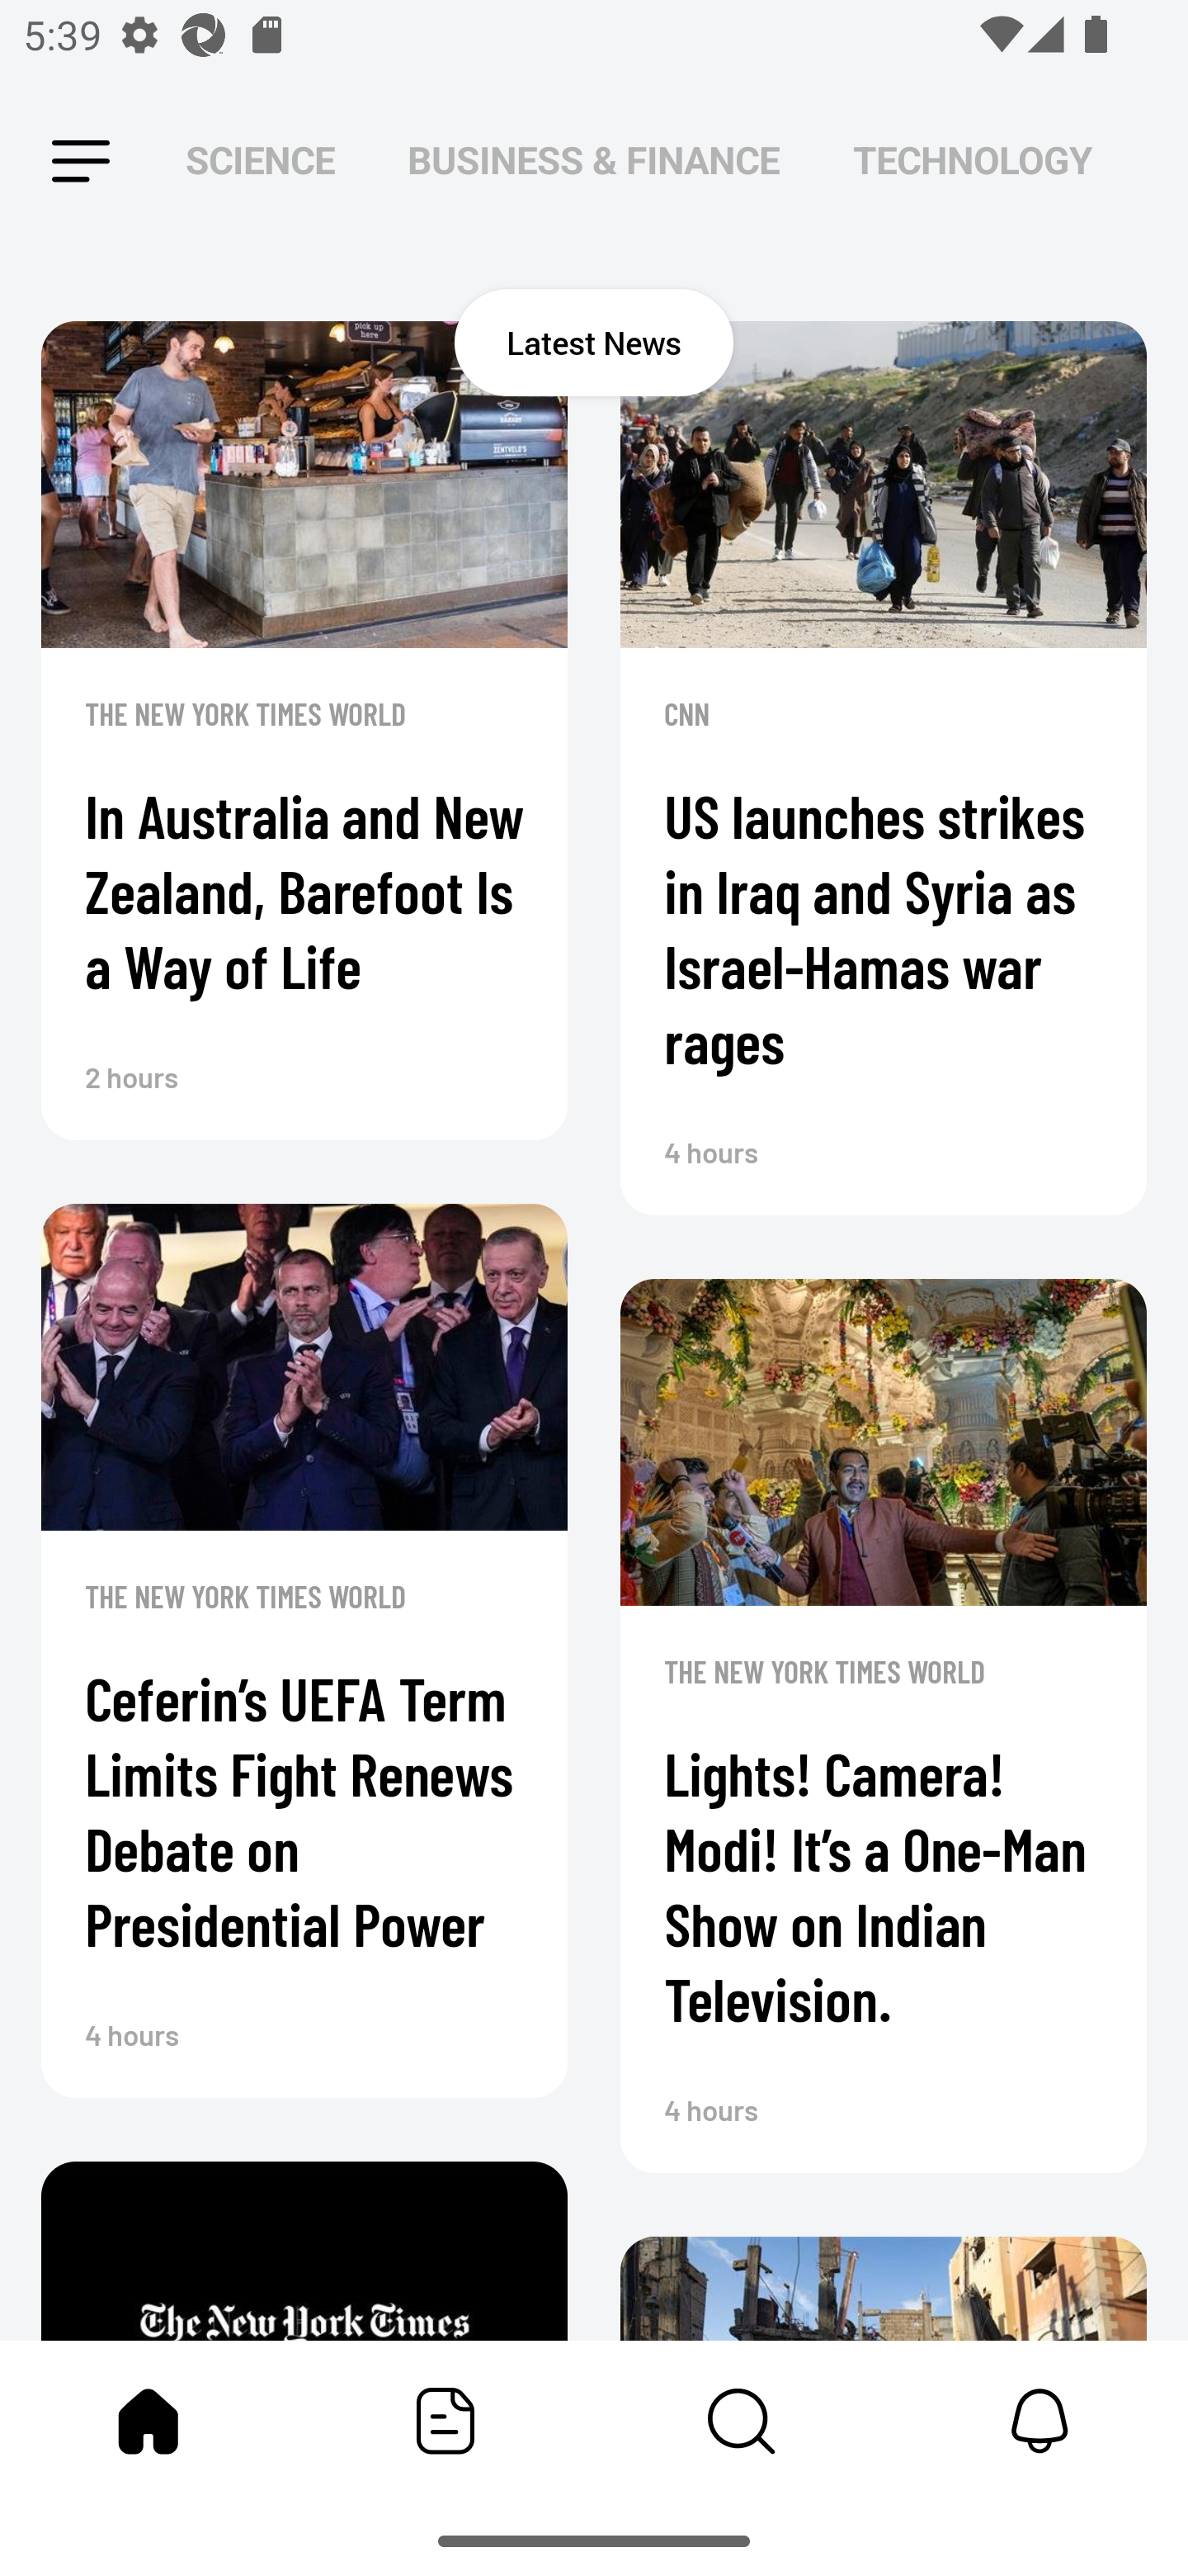  What do you see at coordinates (742, 2421) in the screenshot?
I see `Content Store` at bounding box center [742, 2421].